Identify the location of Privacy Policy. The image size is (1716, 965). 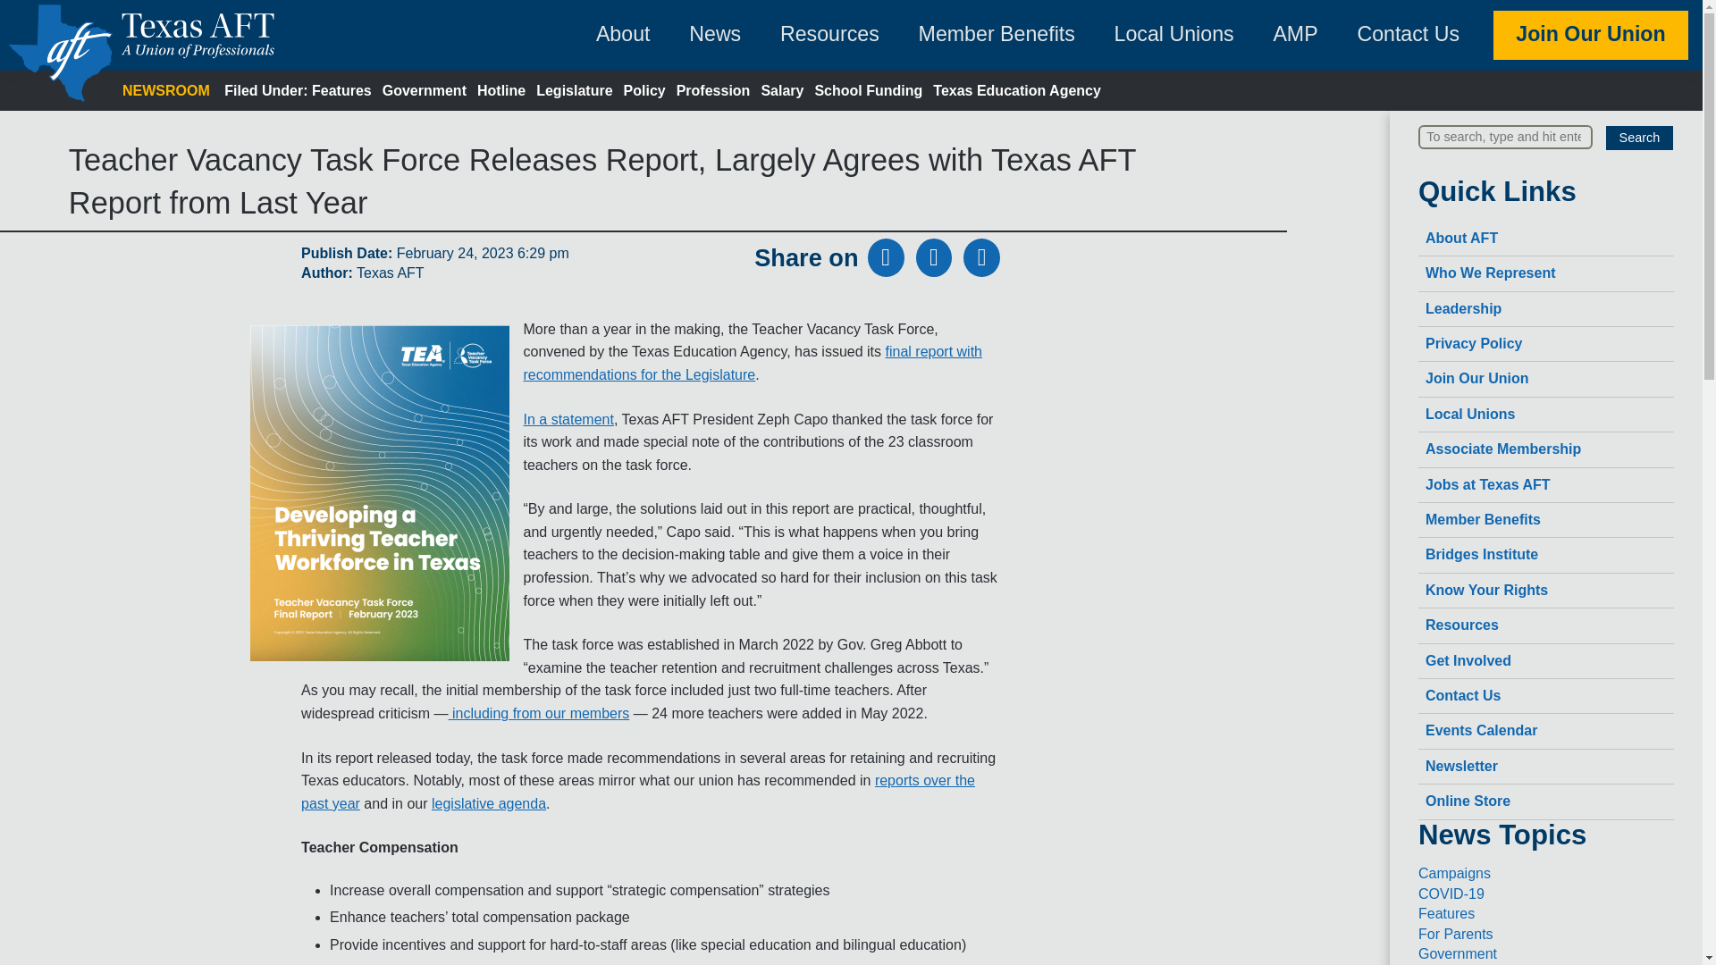
(1546, 345).